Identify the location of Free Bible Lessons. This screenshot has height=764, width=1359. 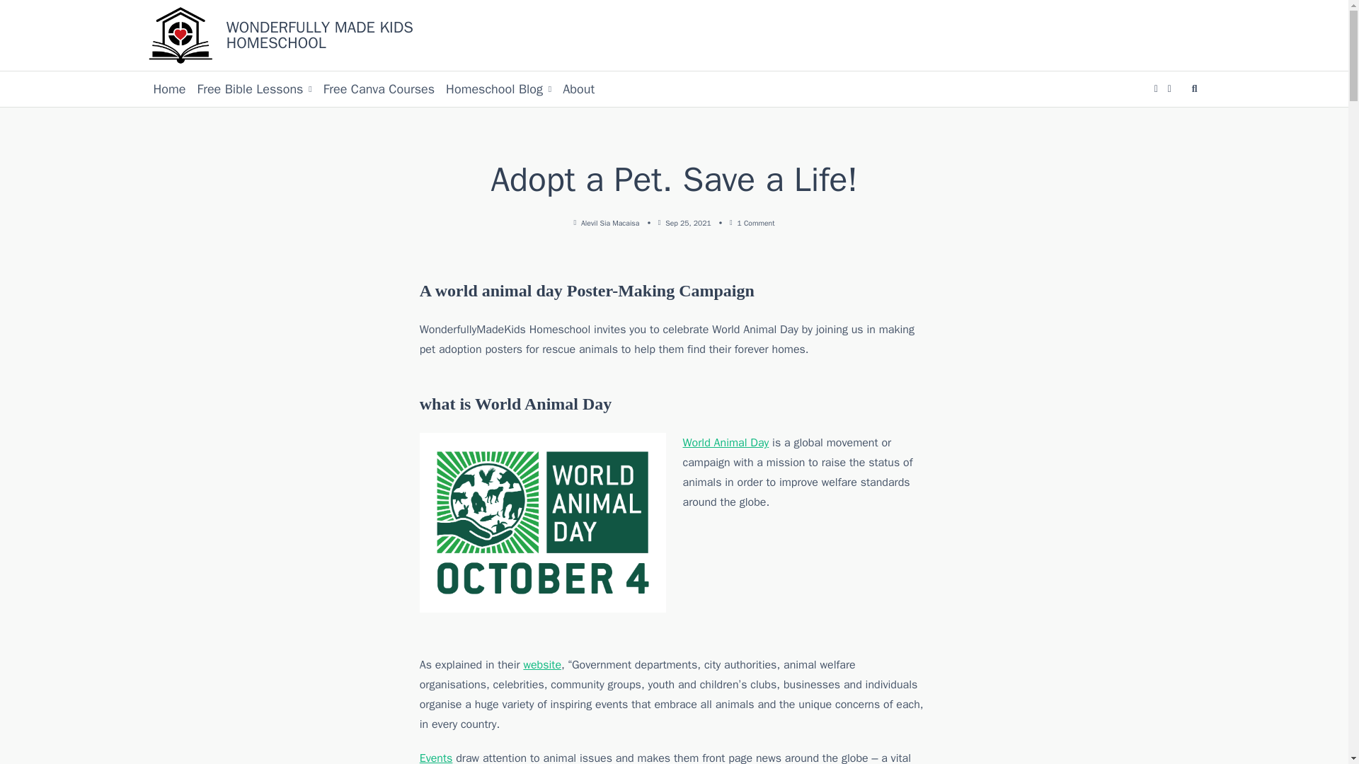
(255, 89).